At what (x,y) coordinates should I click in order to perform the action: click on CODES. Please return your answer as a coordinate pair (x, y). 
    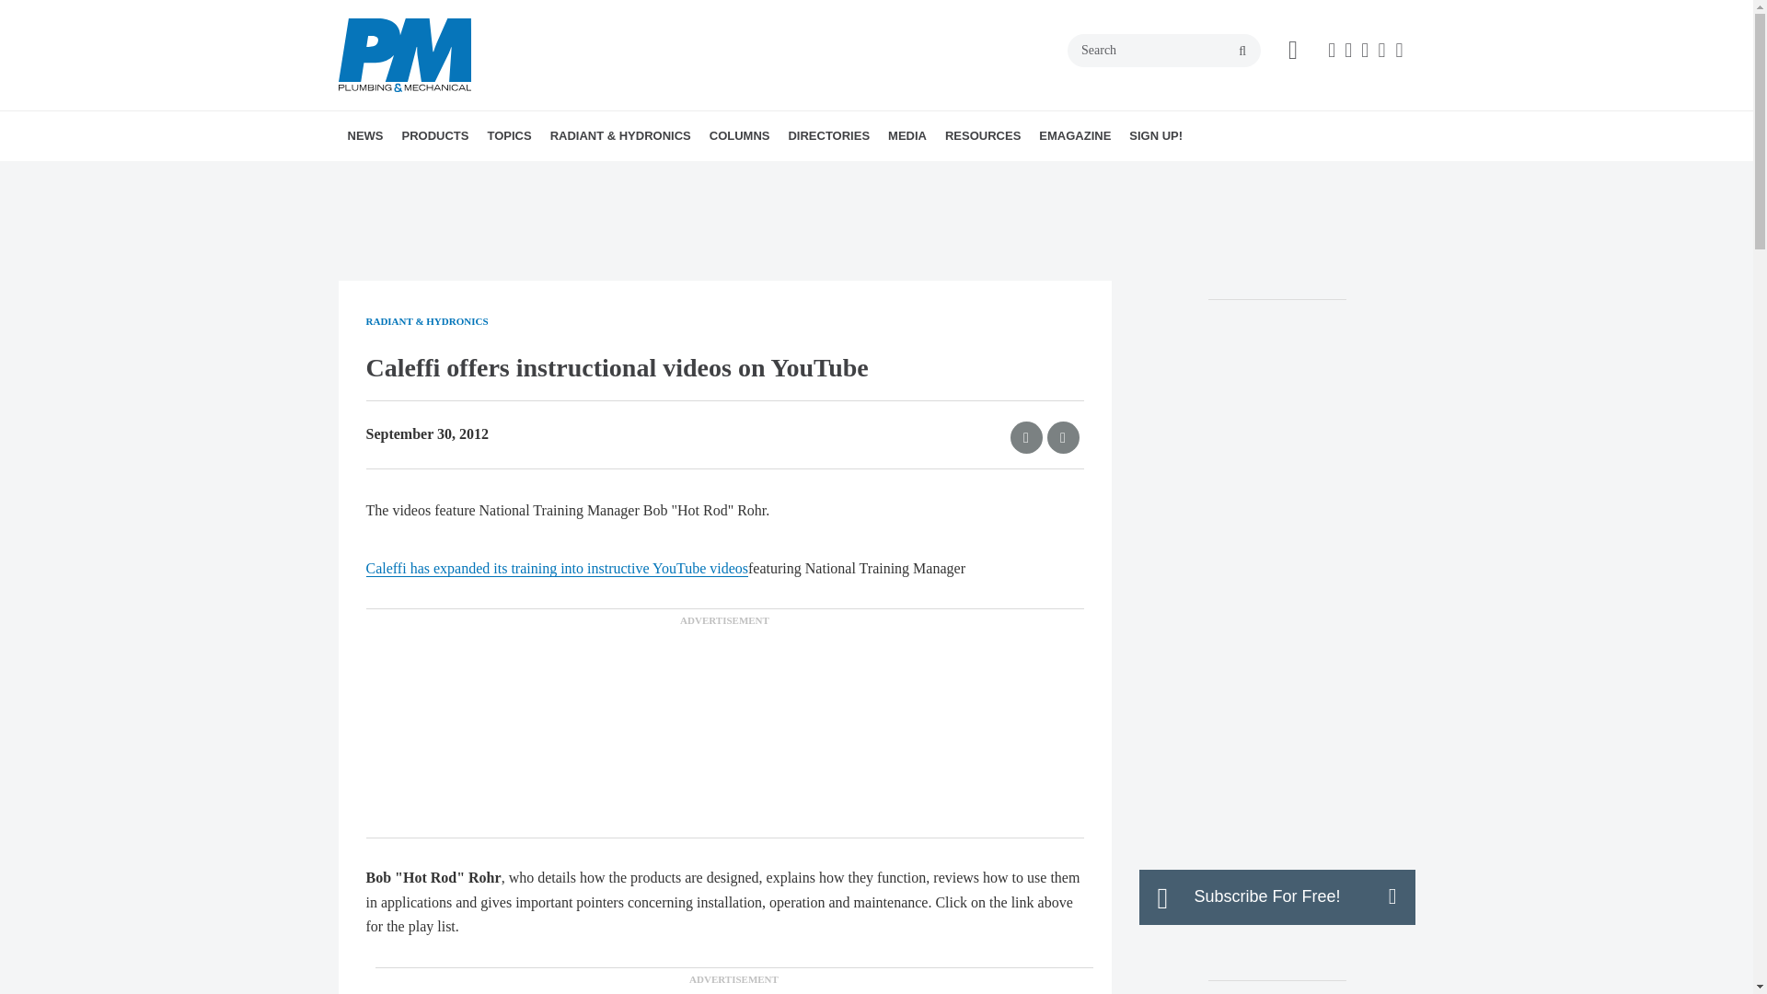
    Looking at the image, I should click on (609, 176).